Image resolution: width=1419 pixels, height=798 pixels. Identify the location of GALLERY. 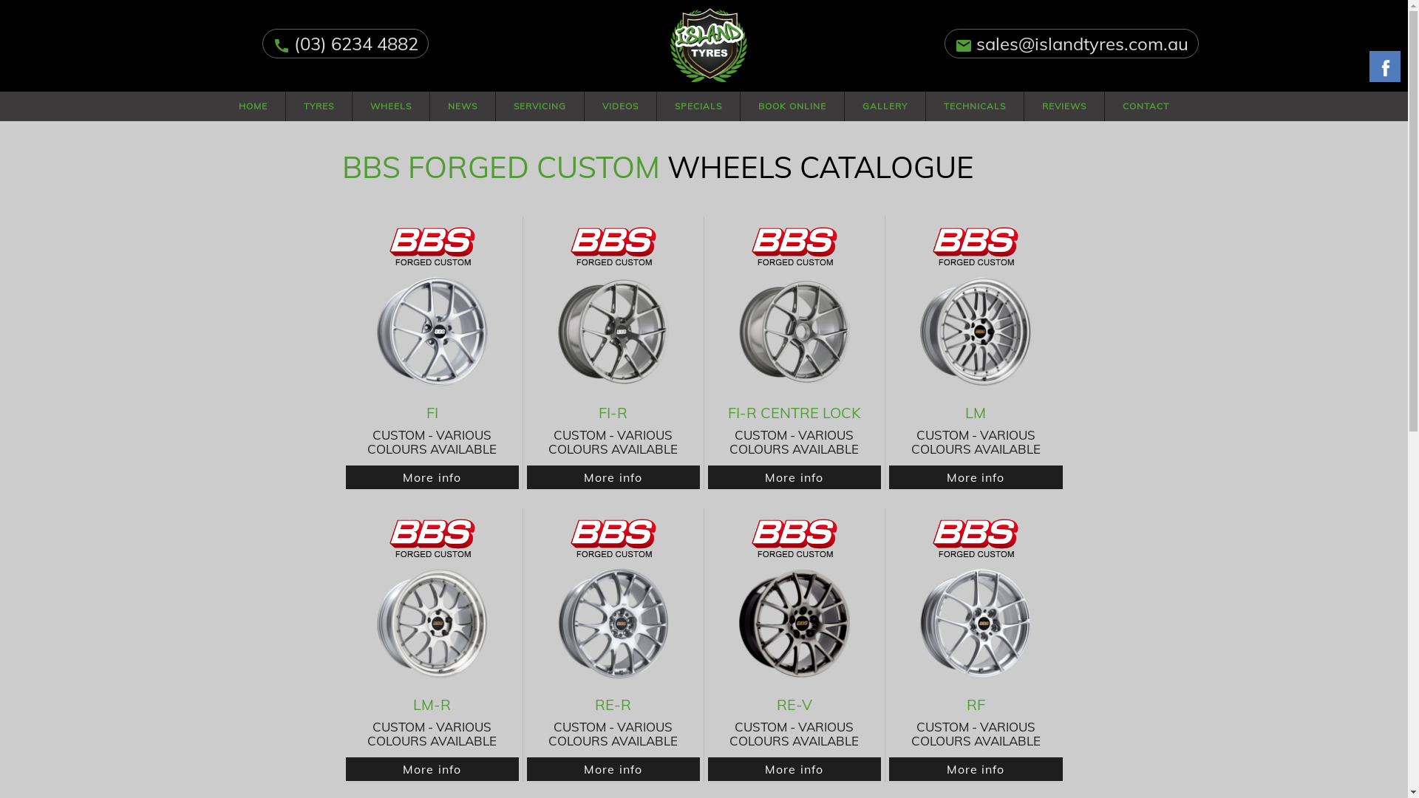
(885, 106).